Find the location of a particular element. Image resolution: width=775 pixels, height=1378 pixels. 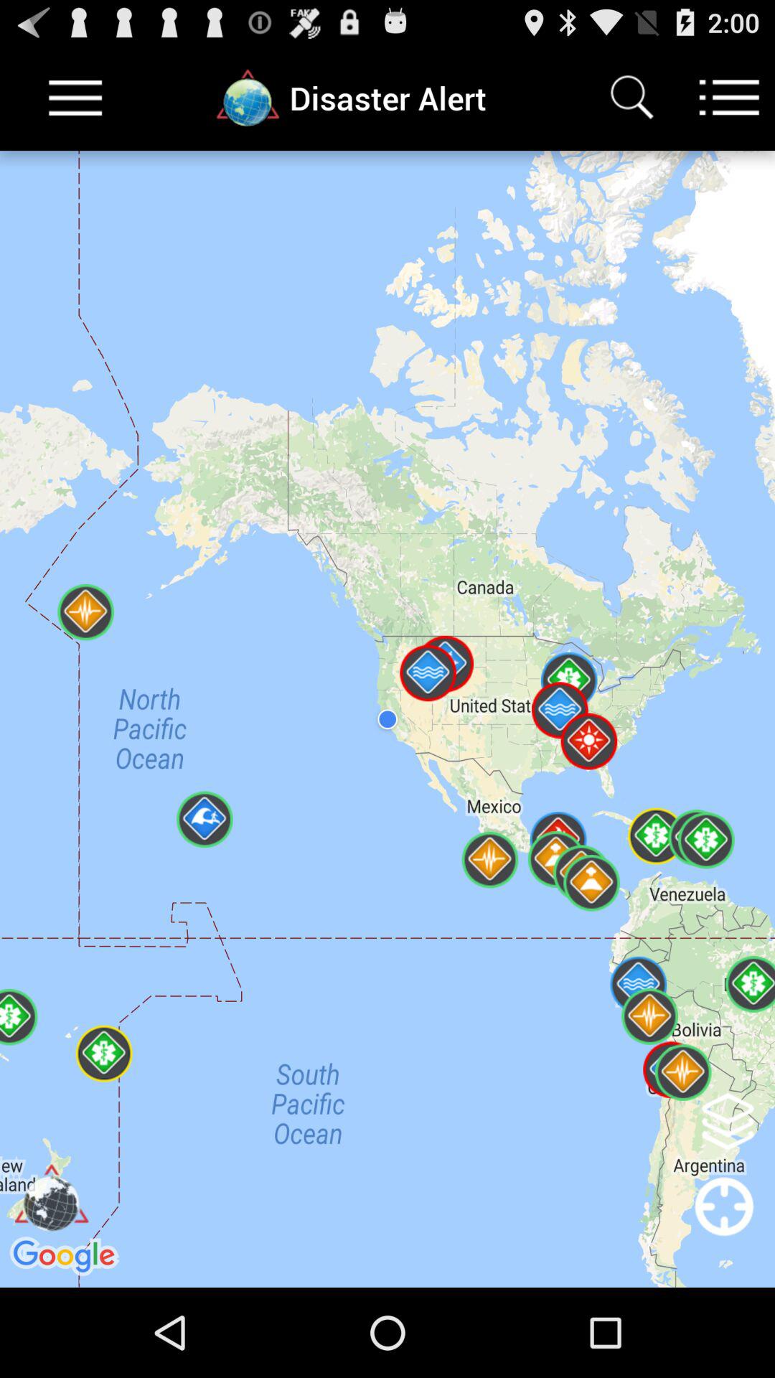

explore menu options is located at coordinates (729, 98).